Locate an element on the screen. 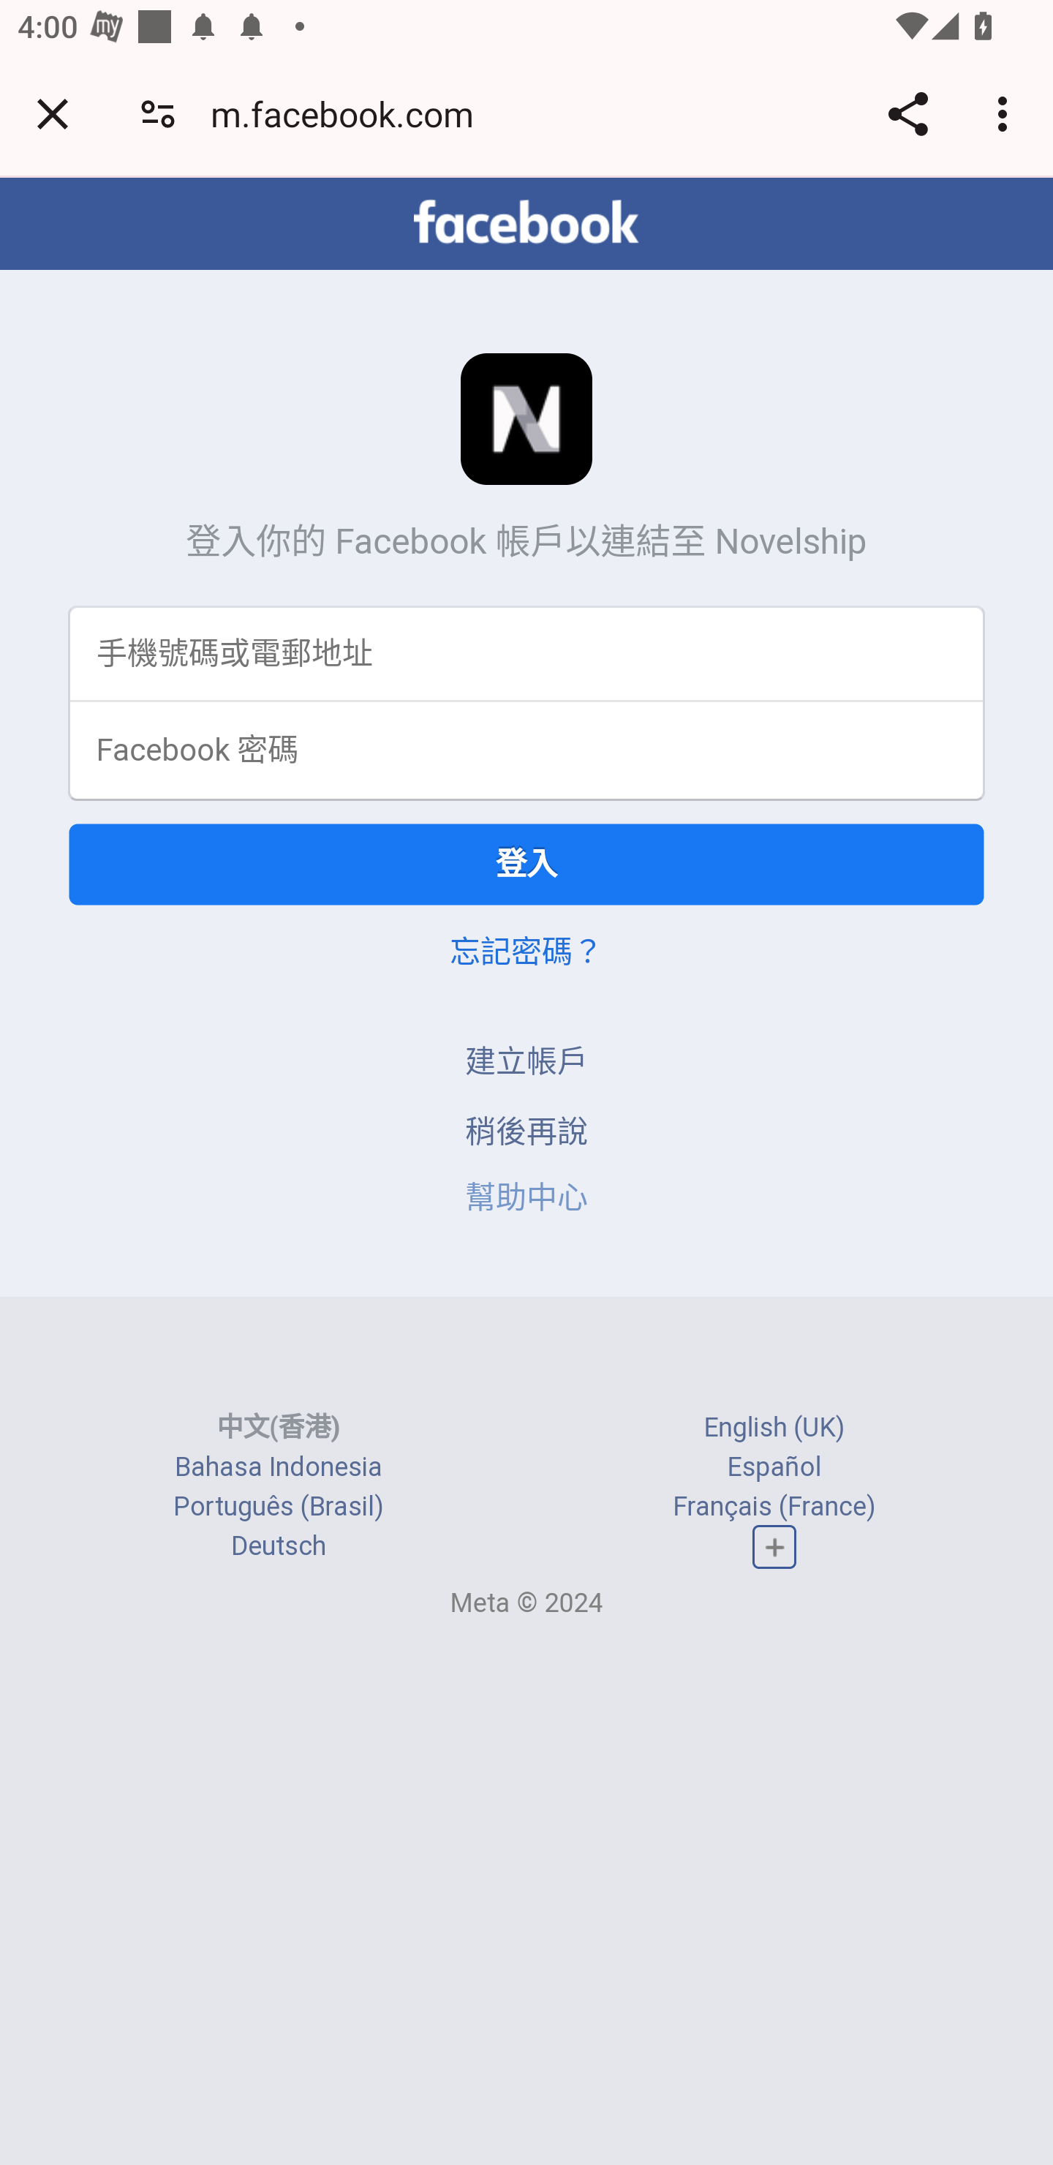  m.facebook.com is located at coordinates (351, 113).